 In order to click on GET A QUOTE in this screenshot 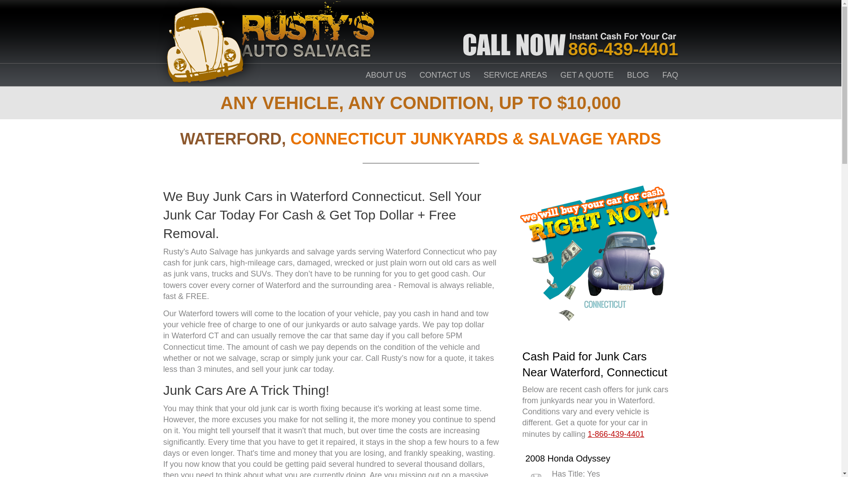, I will do `click(587, 75)`.